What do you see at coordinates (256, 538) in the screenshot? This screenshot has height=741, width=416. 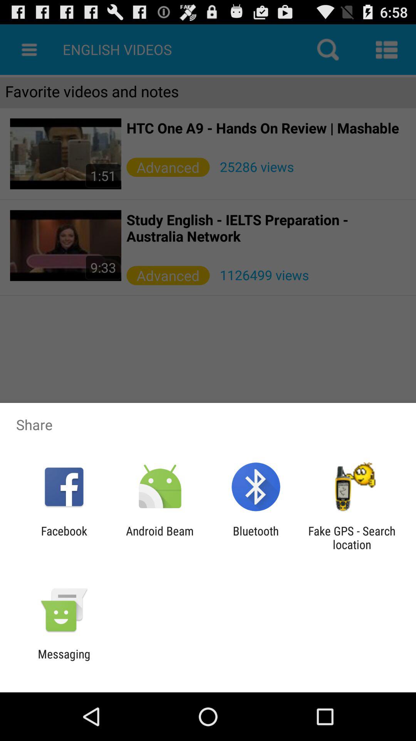 I see `open bluetooth app` at bounding box center [256, 538].